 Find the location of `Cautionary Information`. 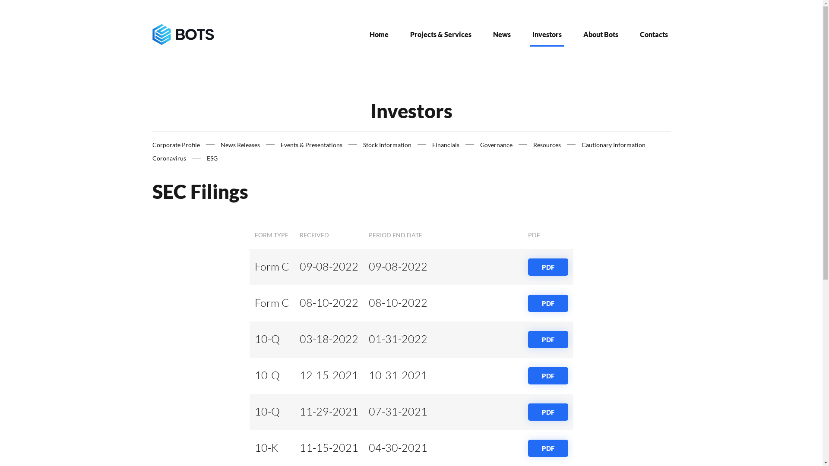

Cautionary Information is located at coordinates (613, 145).